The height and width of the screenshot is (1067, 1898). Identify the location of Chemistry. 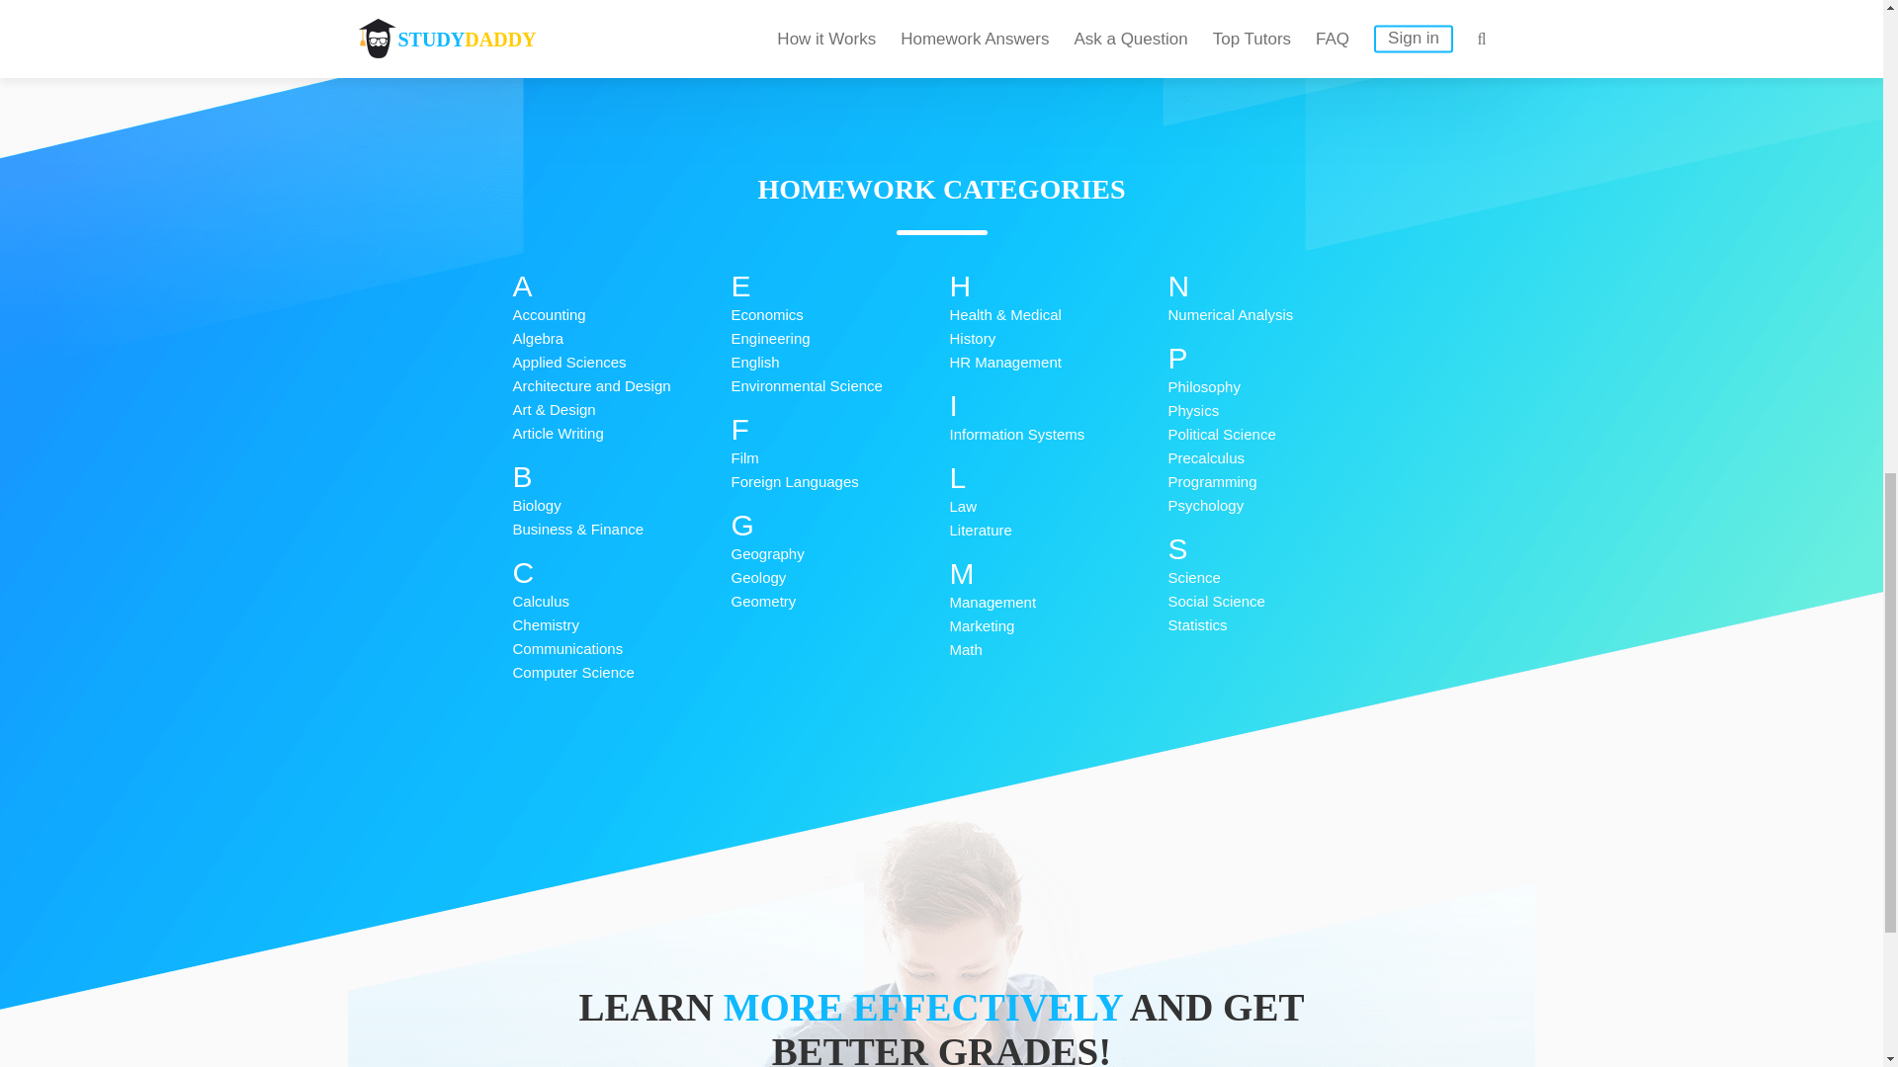
(621, 624).